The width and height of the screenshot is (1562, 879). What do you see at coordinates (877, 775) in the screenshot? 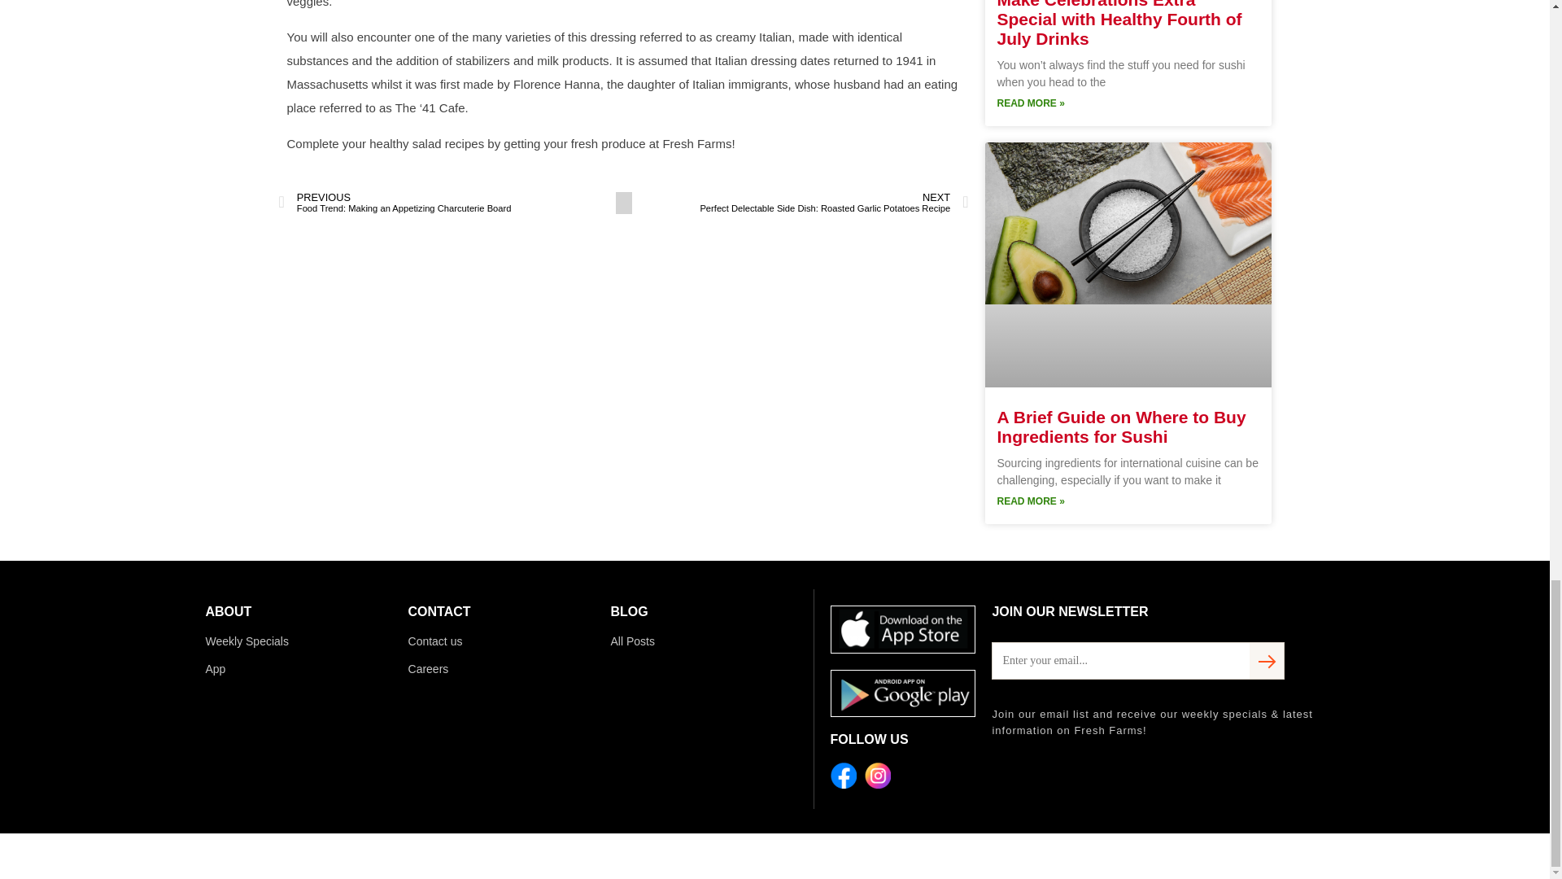
I see `insta` at bounding box center [877, 775].